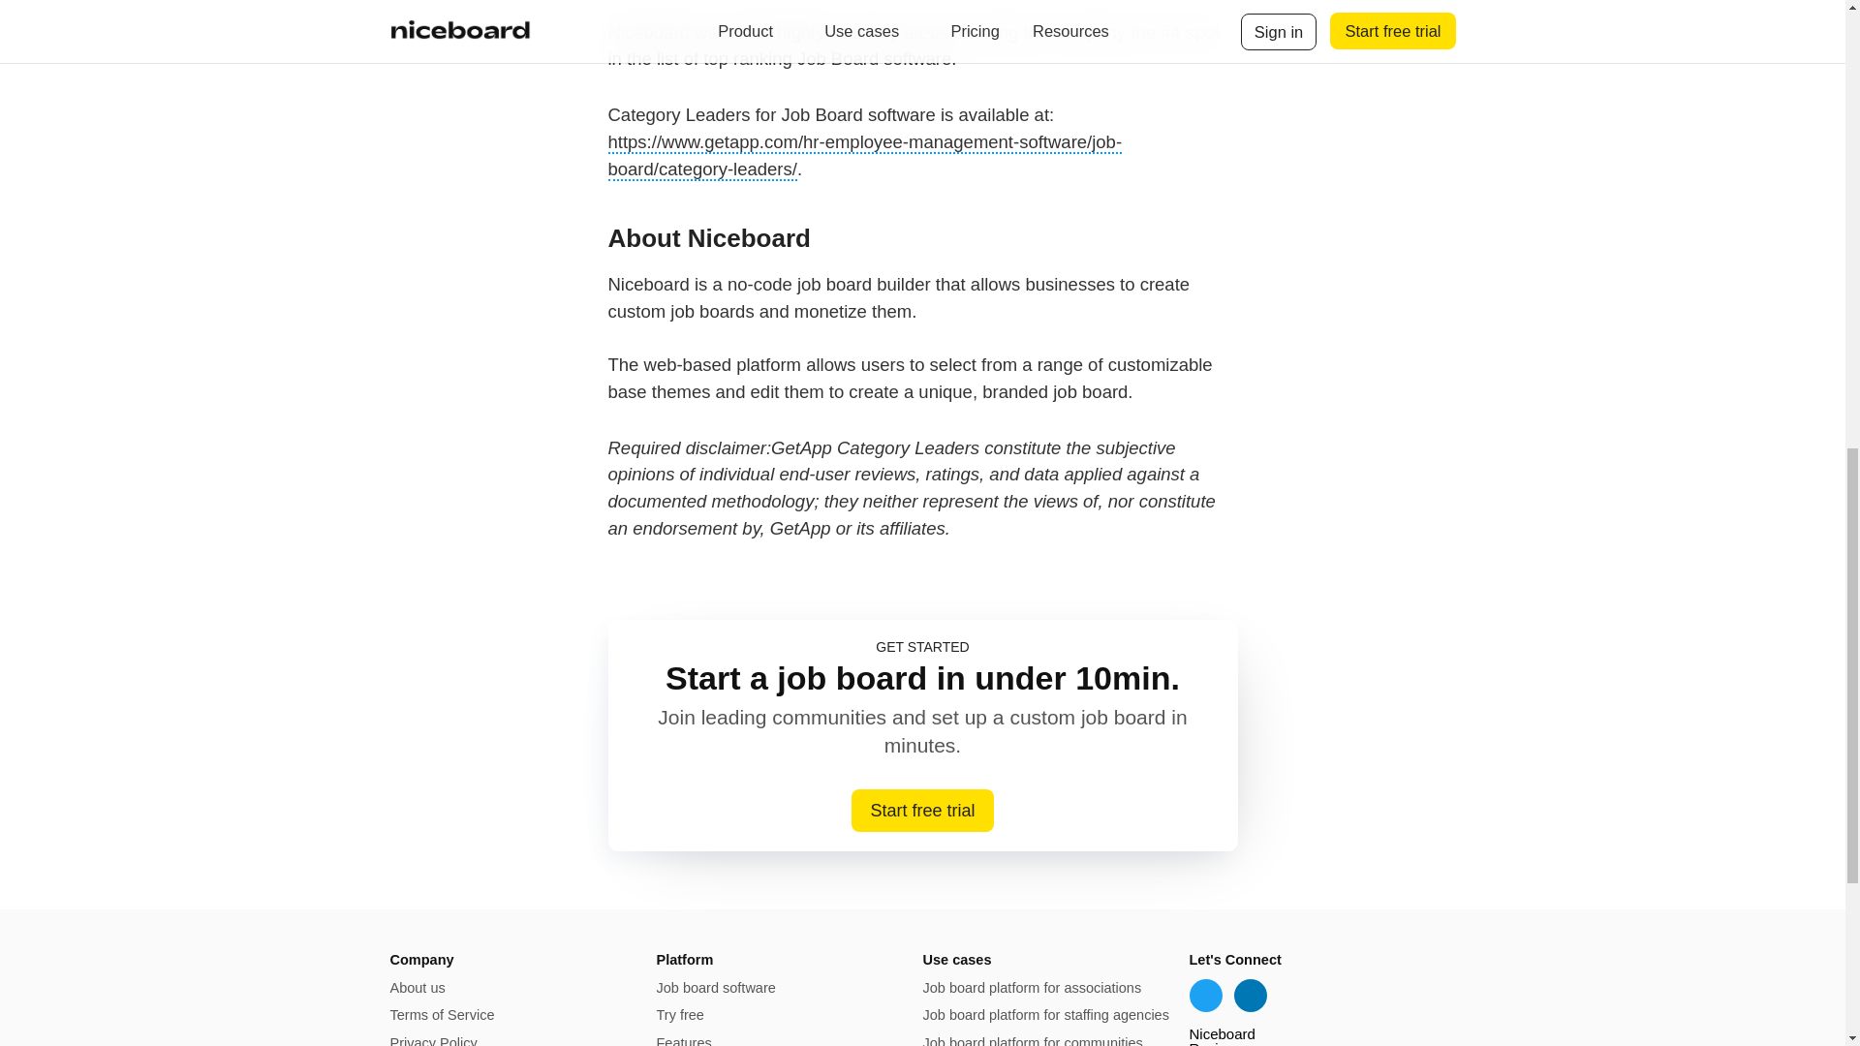 The height and width of the screenshot is (1046, 1860). I want to click on Terms of Service, so click(442, 1015).